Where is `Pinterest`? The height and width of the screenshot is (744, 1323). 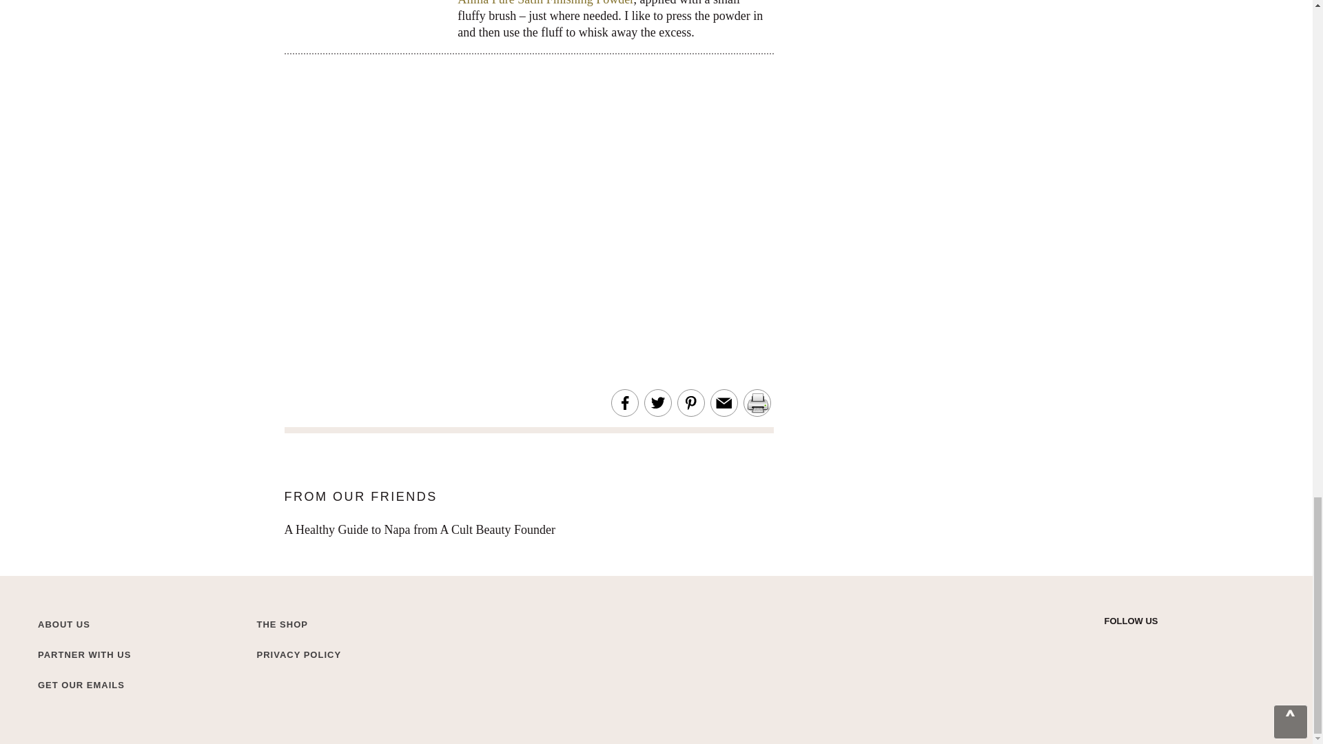 Pinterest is located at coordinates (1184, 643).